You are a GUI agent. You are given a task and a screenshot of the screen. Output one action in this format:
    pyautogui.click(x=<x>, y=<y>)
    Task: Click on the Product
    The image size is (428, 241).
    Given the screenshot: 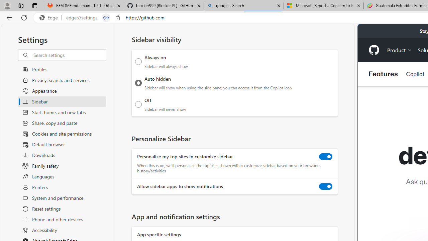 What is the action you would take?
    pyautogui.click(x=400, y=50)
    